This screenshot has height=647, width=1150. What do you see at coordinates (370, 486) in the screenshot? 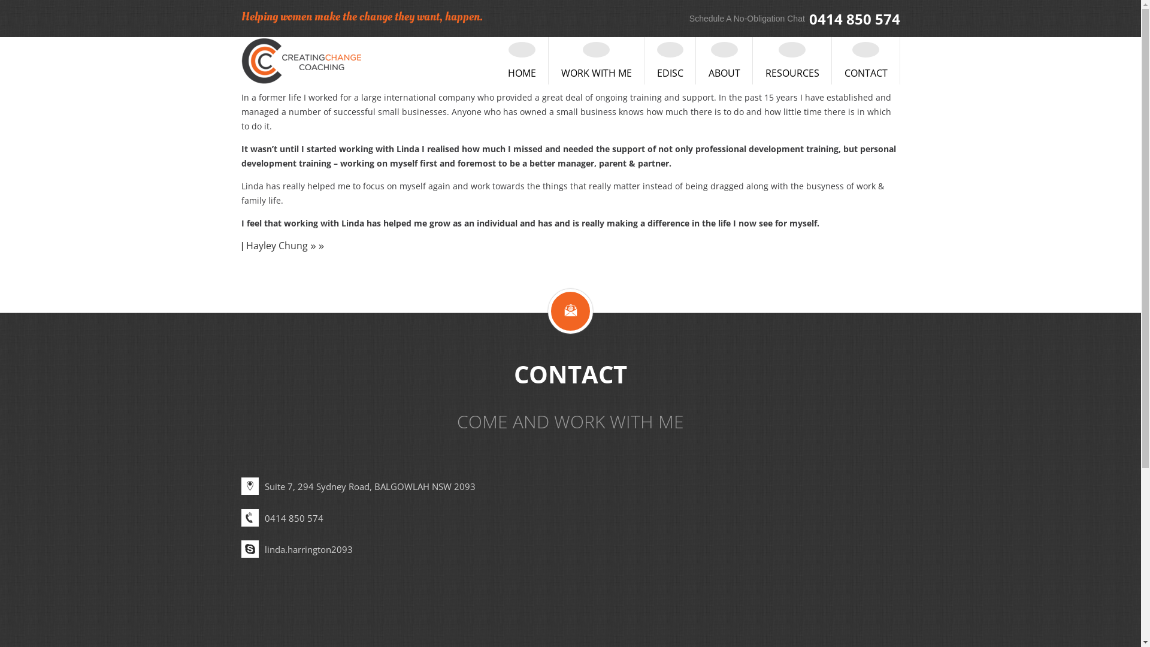
I see `Suite 7, 294 Sydney Road, BALGOWLAH NSW 2093` at bounding box center [370, 486].